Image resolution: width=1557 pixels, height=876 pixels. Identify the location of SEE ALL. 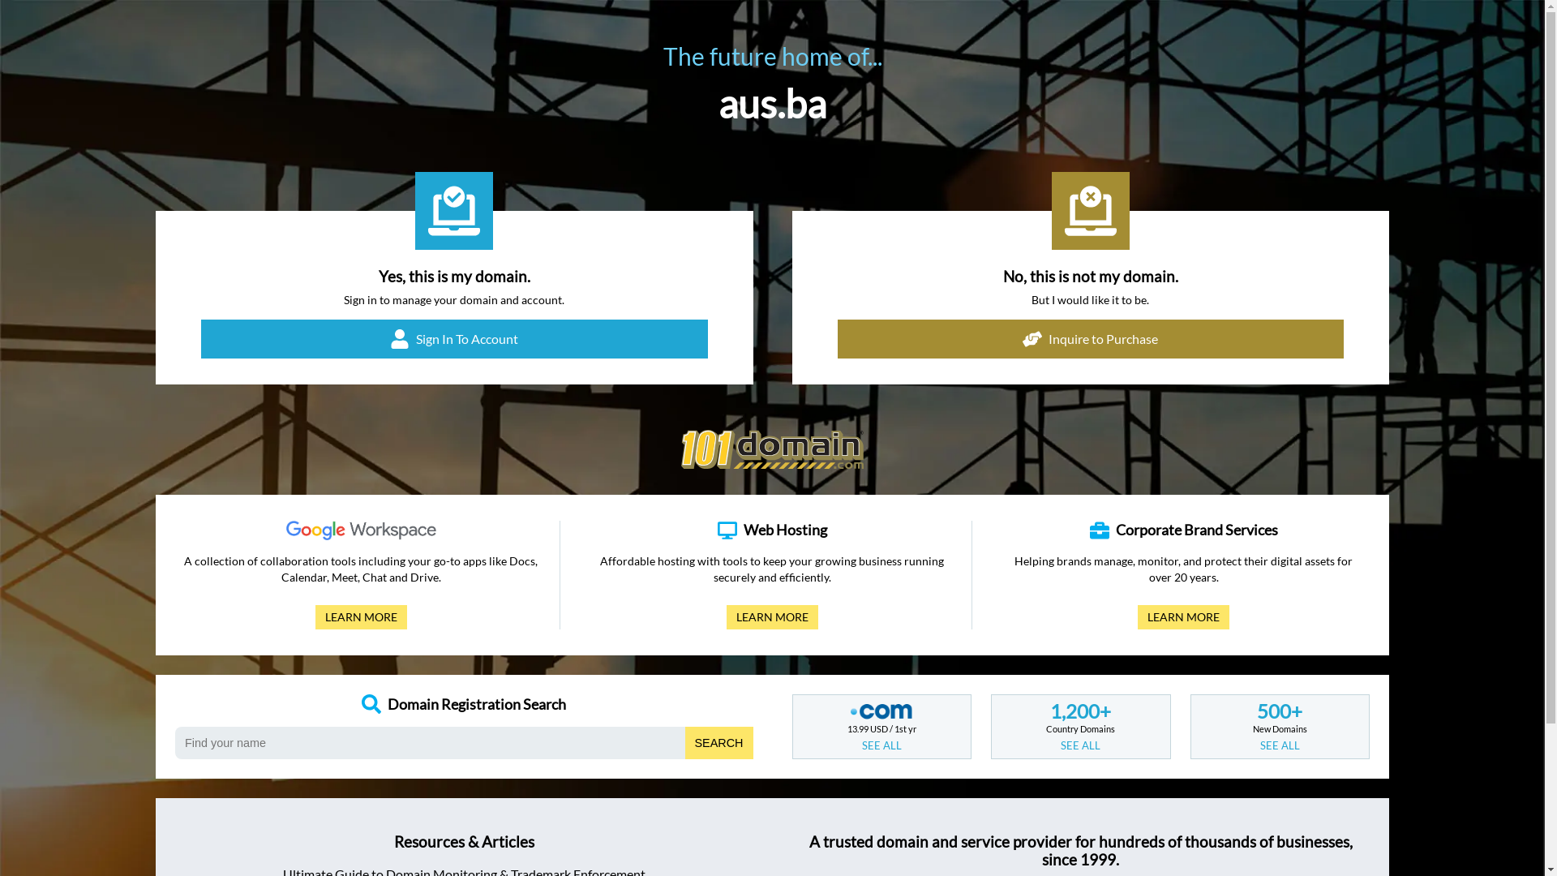
(1280, 745).